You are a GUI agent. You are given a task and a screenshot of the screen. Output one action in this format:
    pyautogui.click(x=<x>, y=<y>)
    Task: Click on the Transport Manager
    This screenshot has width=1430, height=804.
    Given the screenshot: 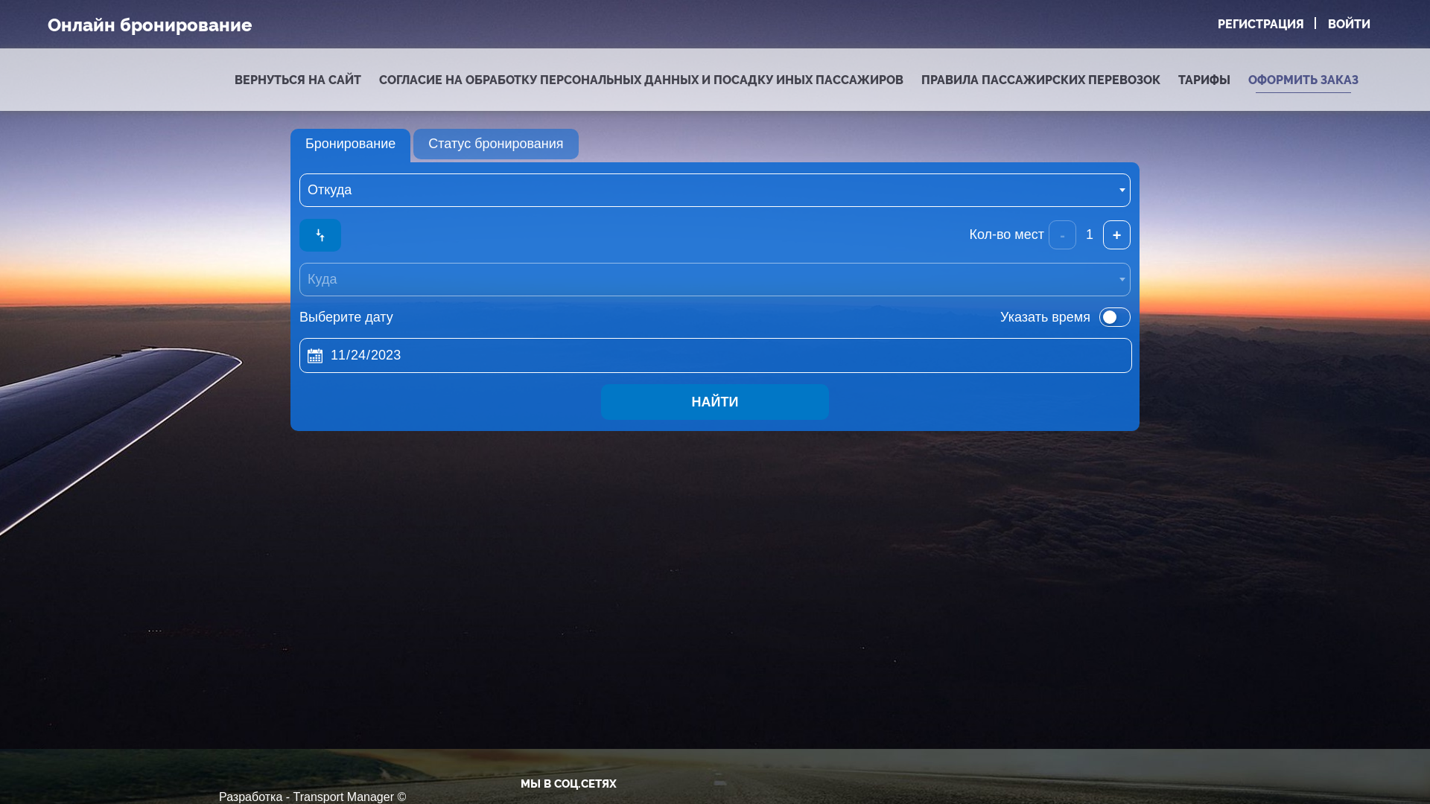 What is the action you would take?
    pyautogui.click(x=344, y=797)
    